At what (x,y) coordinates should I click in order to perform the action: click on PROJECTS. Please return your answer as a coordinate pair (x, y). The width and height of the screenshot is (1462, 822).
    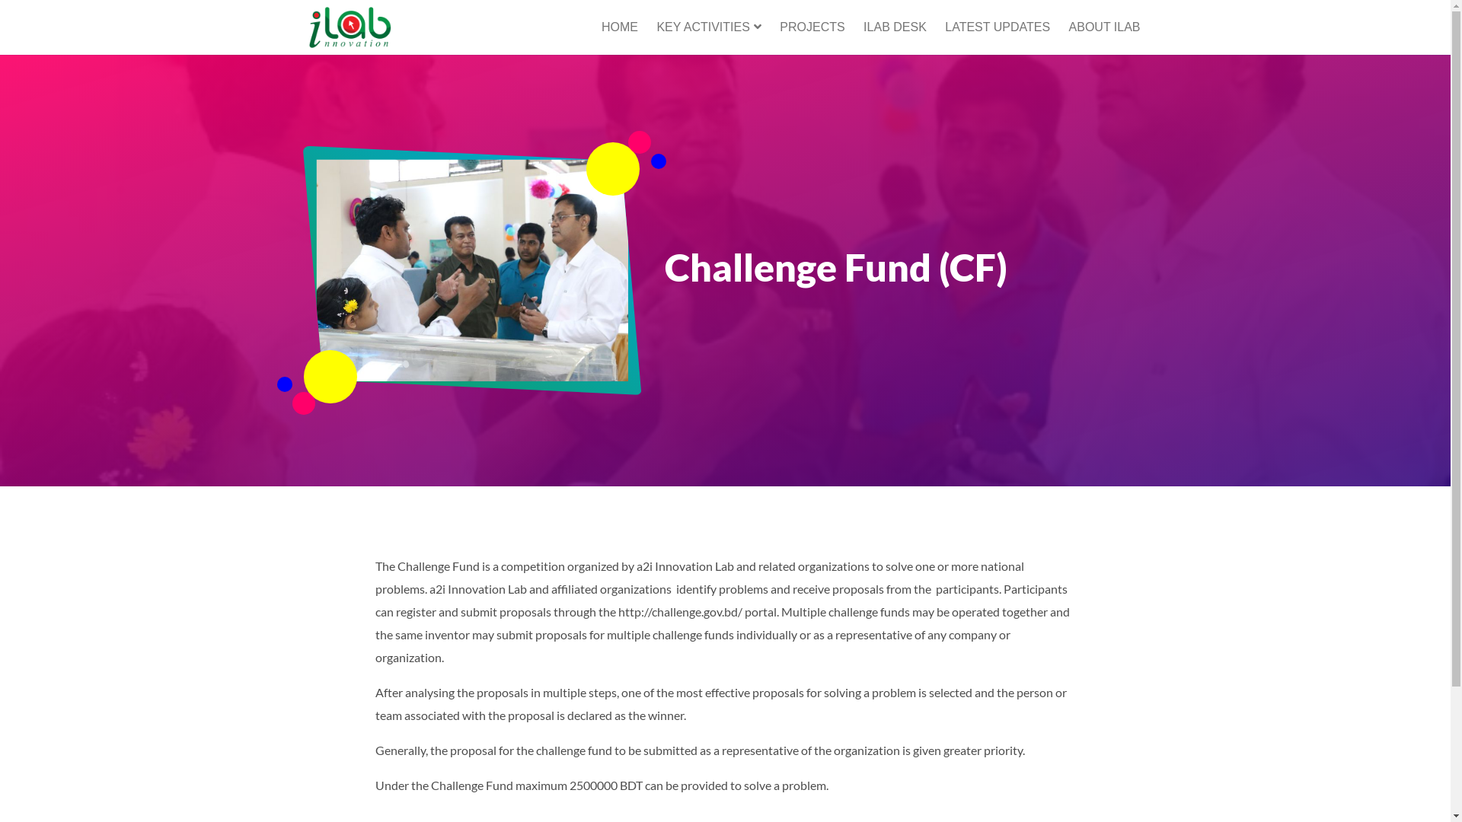
    Looking at the image, I should click on (812, 27).